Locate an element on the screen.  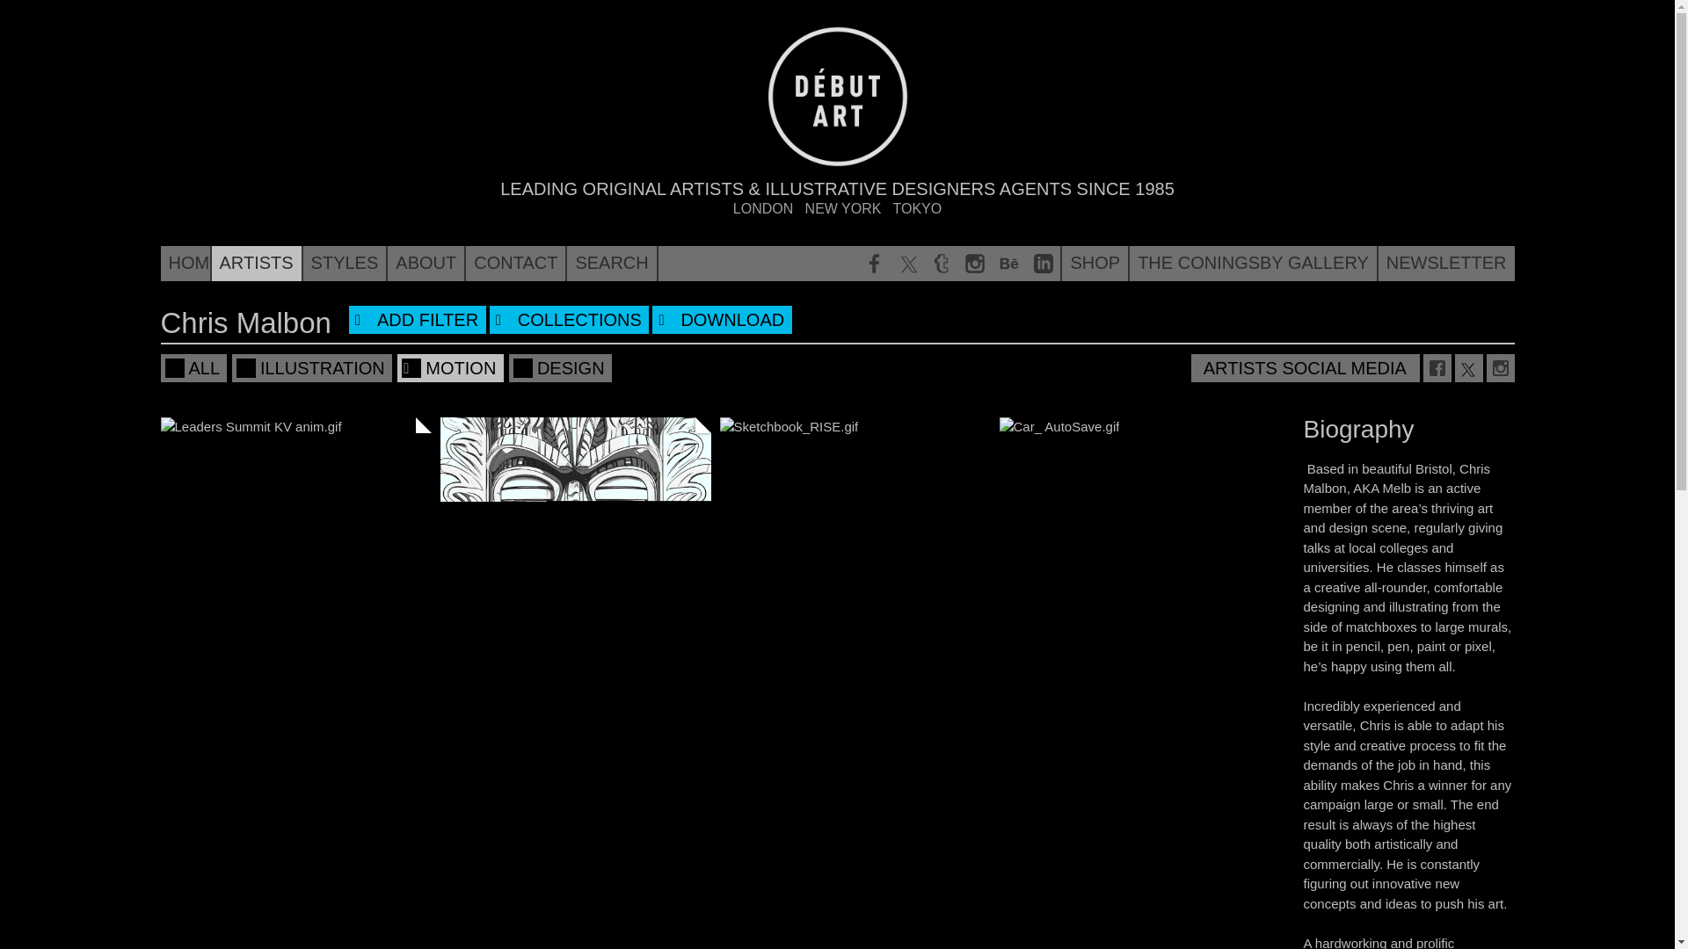
ALL is located at coordinates (195, 369).